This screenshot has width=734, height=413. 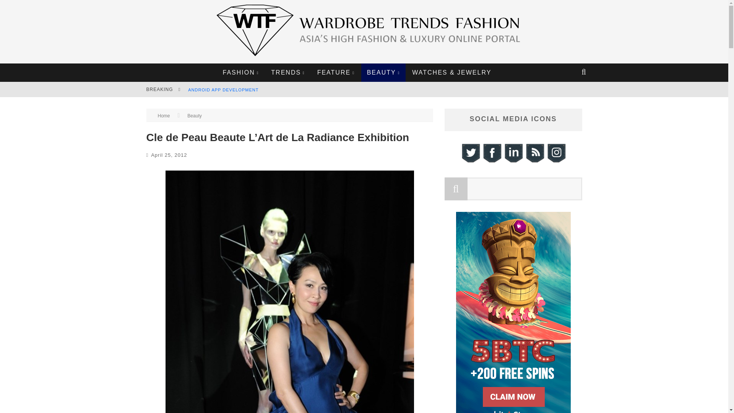 What do you see at coordinates (241, 73) in the screenshot?
I see `FASHION` at bounding box center [241, 73].